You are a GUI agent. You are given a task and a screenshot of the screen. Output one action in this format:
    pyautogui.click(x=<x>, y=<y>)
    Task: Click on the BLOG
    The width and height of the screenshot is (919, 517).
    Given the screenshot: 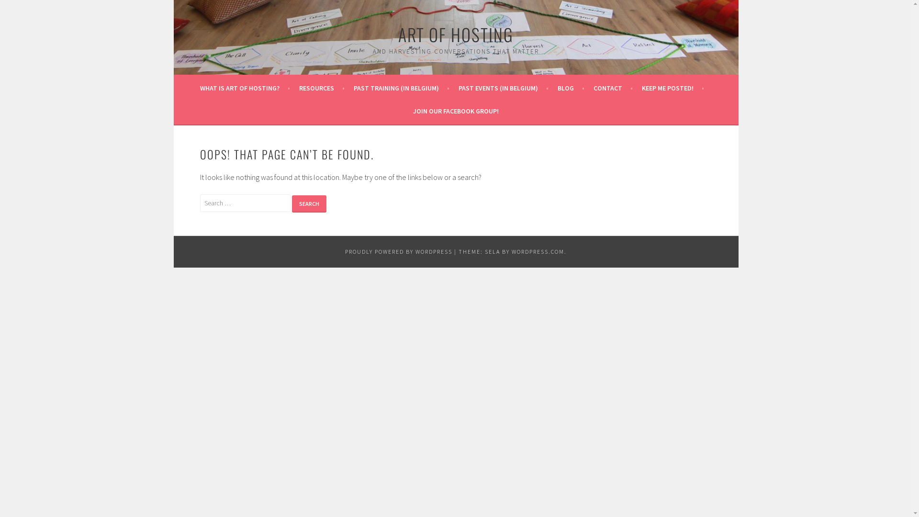 What is the action you would take?
    pyautogui.click(x=571, y=88)
    